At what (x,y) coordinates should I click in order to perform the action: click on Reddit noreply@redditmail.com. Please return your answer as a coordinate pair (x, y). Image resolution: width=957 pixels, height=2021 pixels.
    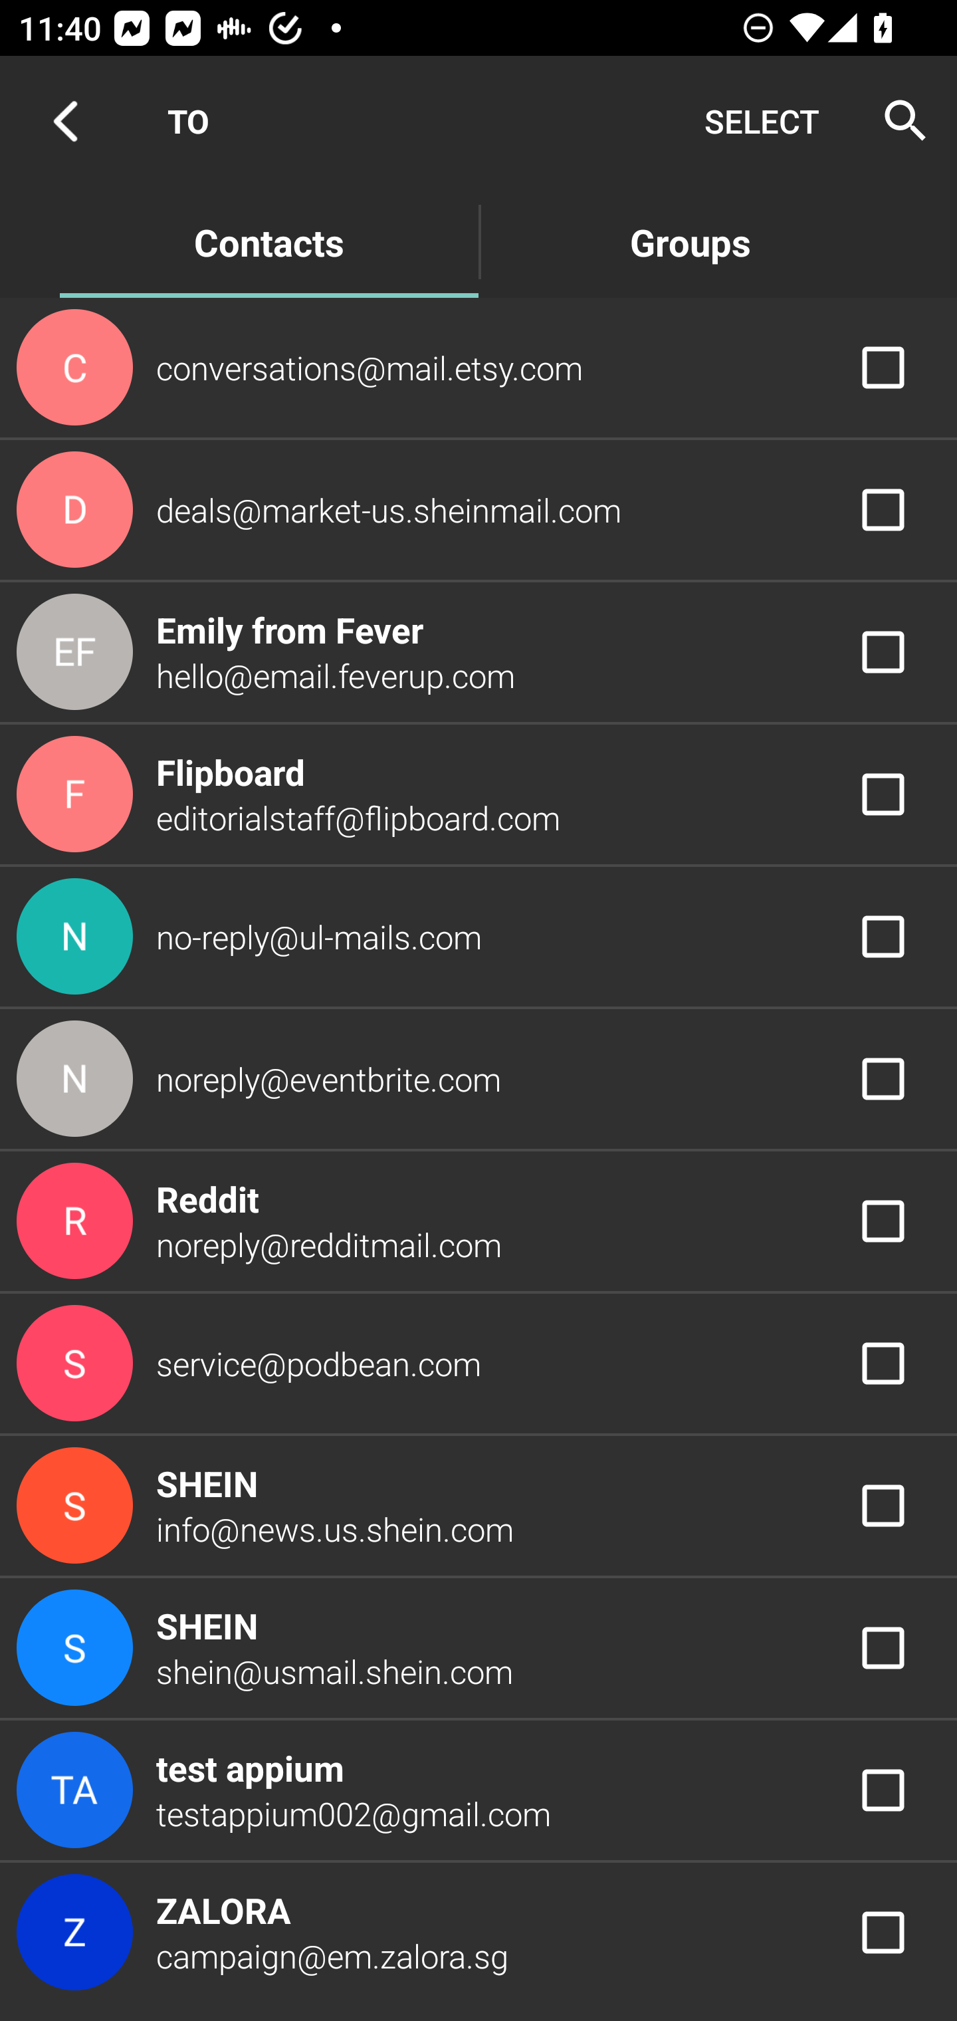
    Looking at the image, I should click on (478, 1221).